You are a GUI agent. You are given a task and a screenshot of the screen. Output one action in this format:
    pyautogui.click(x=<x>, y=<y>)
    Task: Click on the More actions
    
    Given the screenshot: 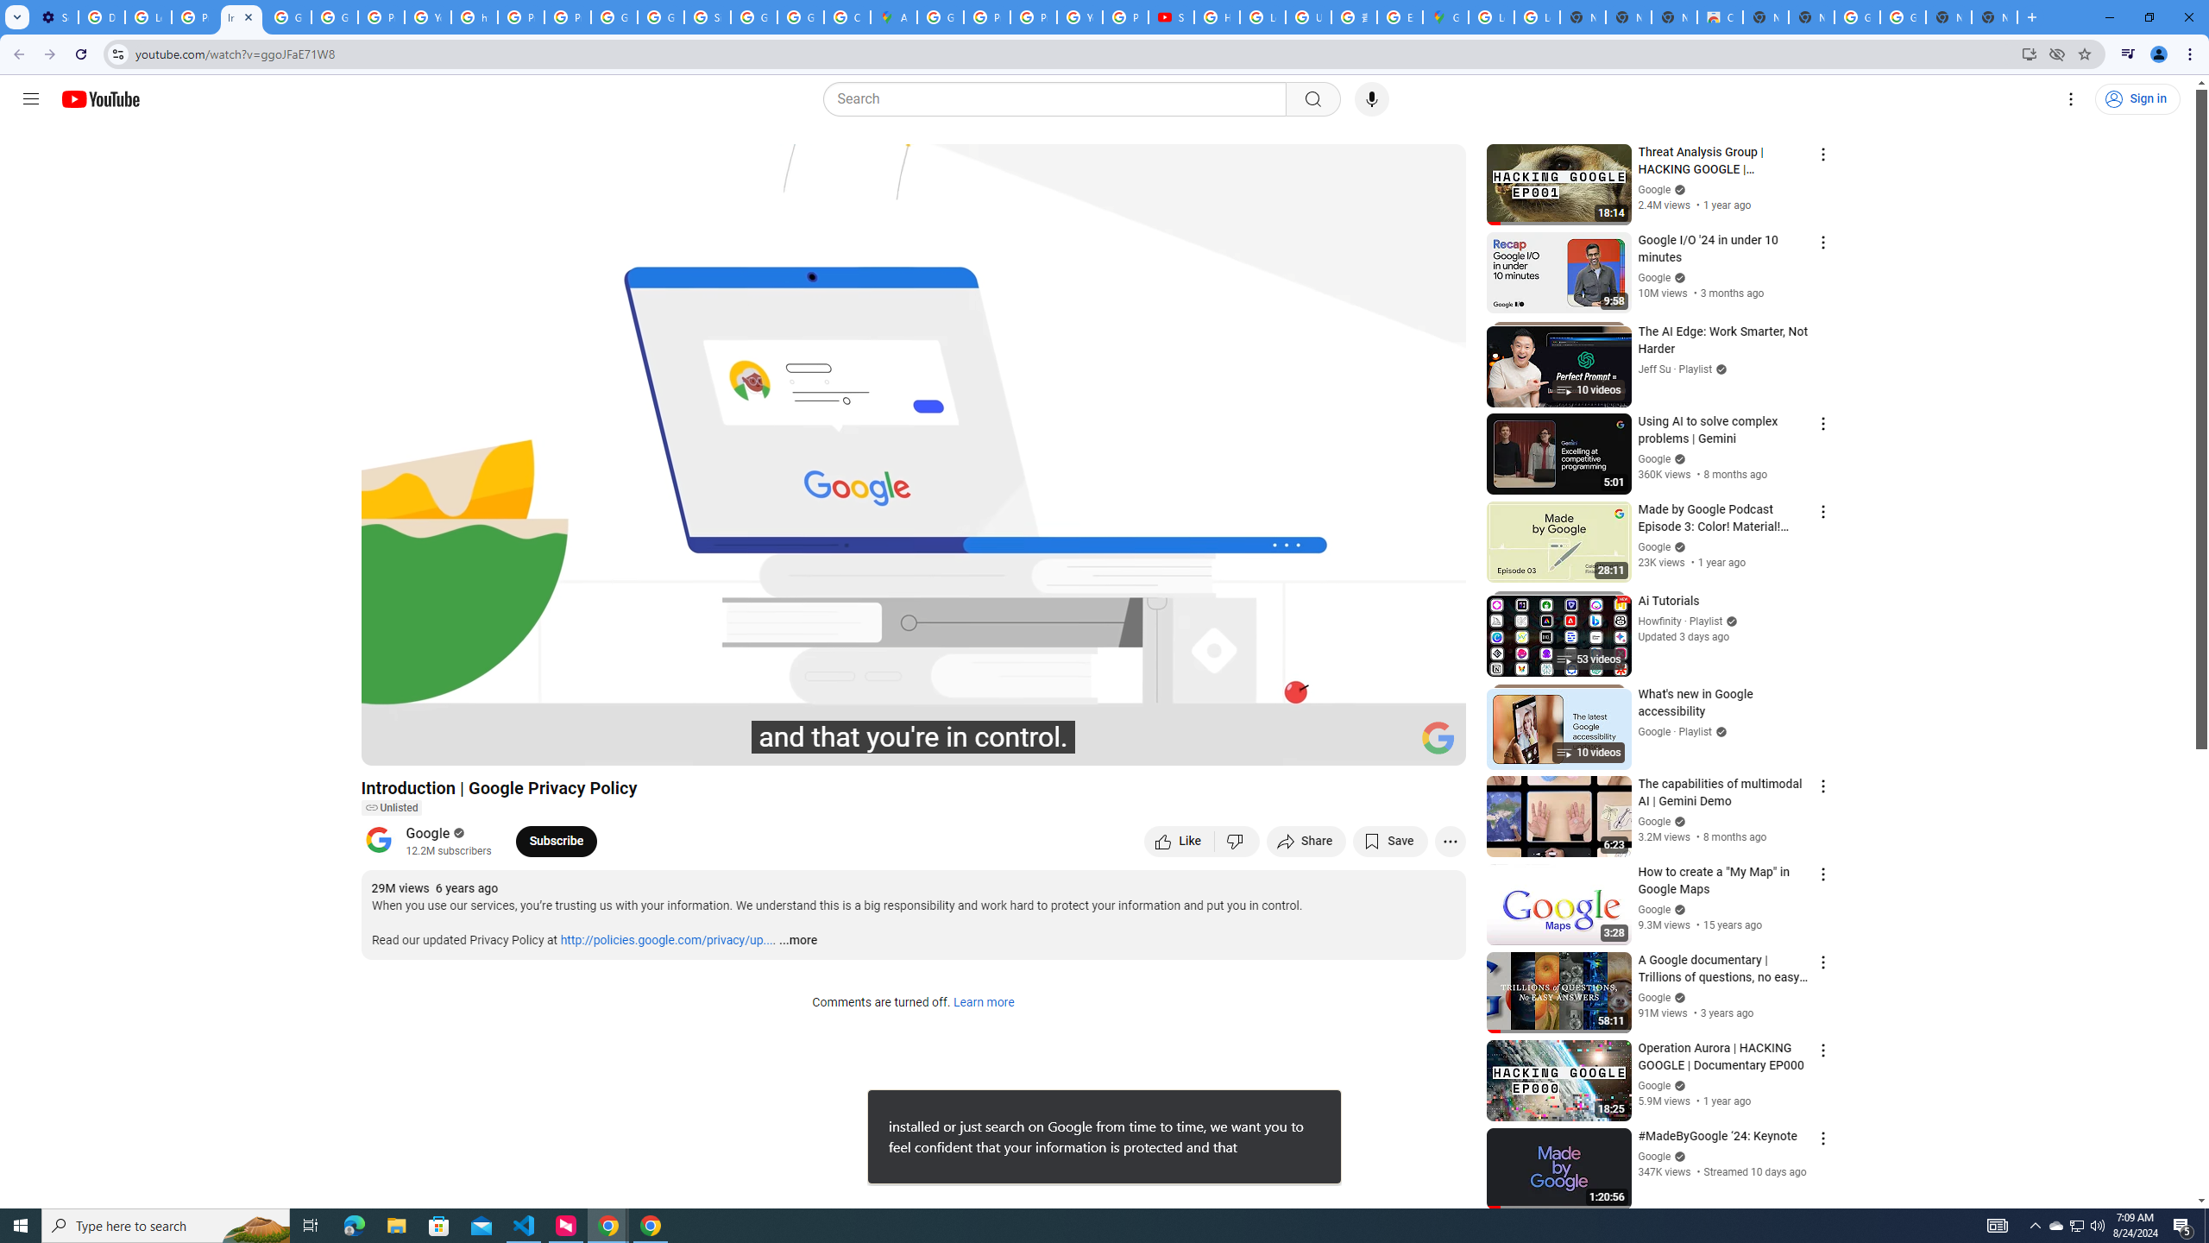 What is the action you would take?
    pyautogui.click(x=1450, y=841)
    